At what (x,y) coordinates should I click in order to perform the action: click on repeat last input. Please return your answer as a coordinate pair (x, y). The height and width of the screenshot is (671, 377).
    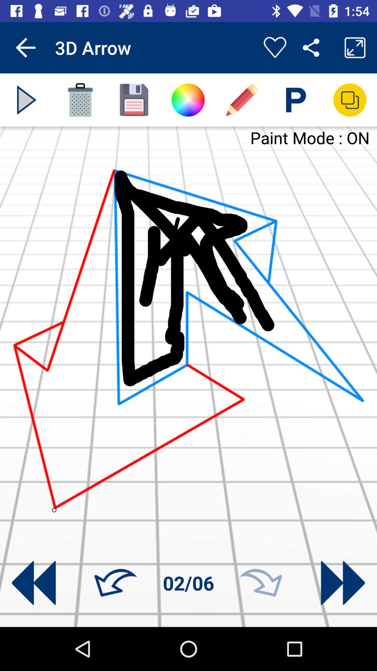
    Looking at the image, I should click on (261, 583).